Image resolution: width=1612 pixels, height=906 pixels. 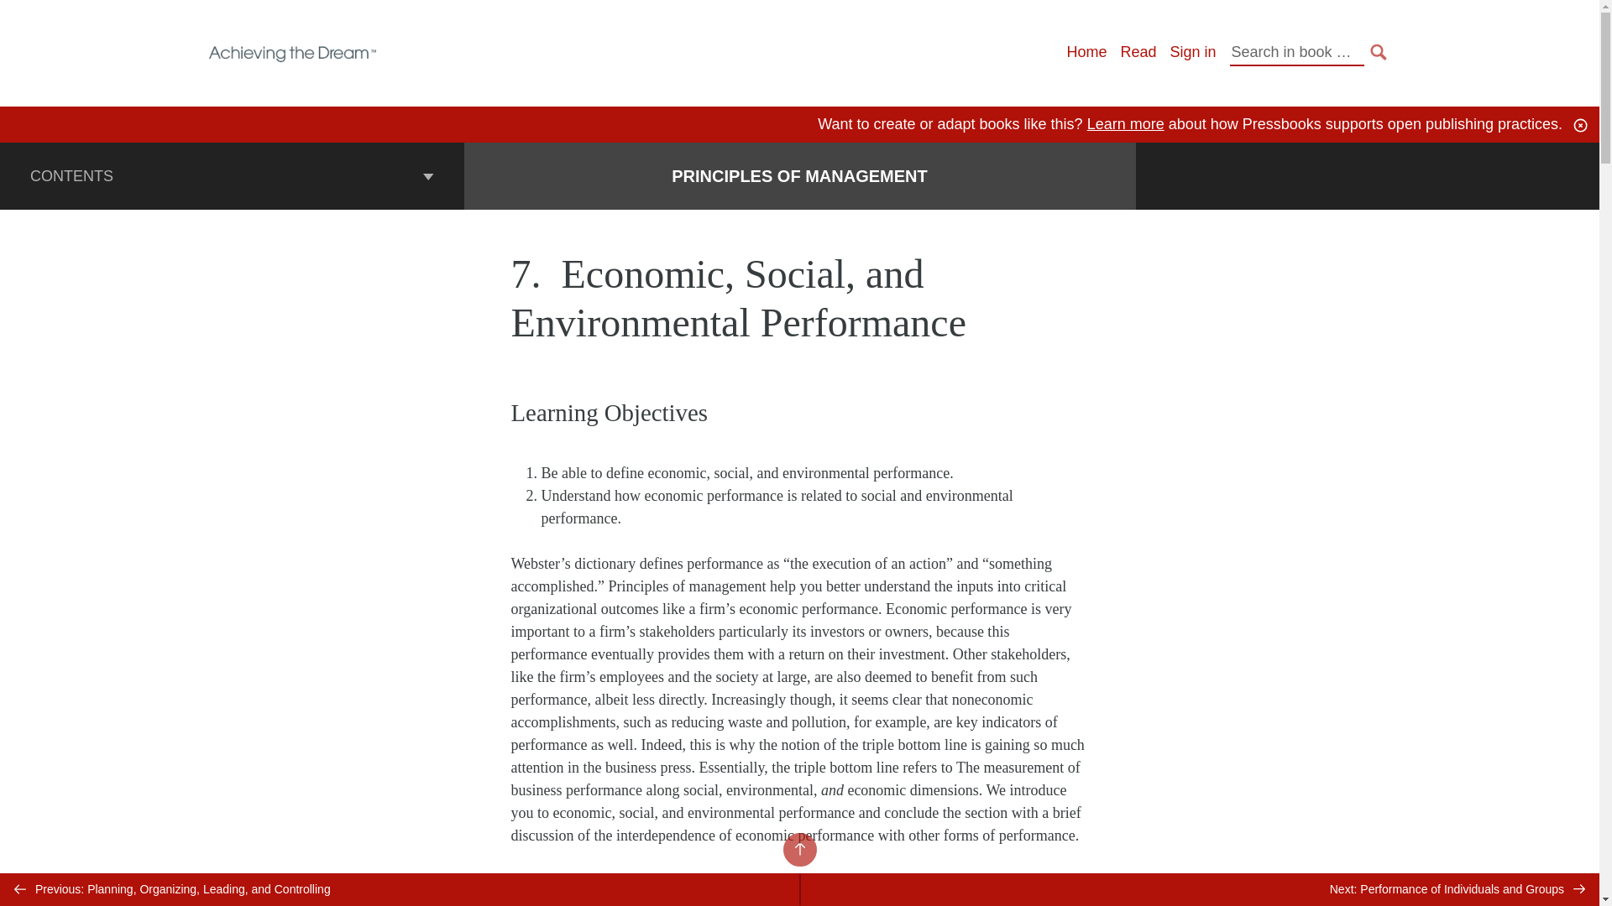 I want to click on Home, so click(x=1086, y=52).